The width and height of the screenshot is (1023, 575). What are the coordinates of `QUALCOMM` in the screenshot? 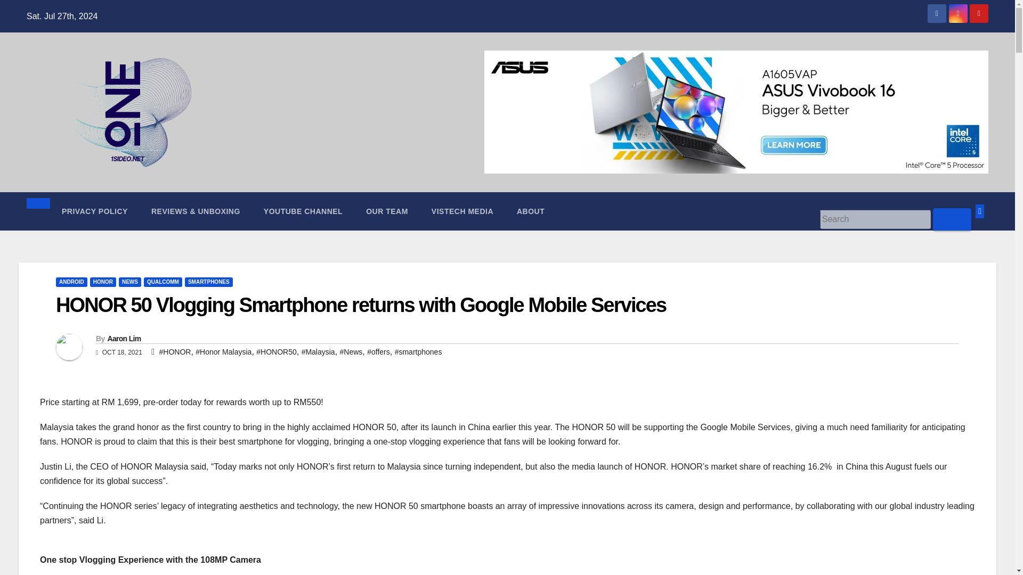 It's located at (163, 282).